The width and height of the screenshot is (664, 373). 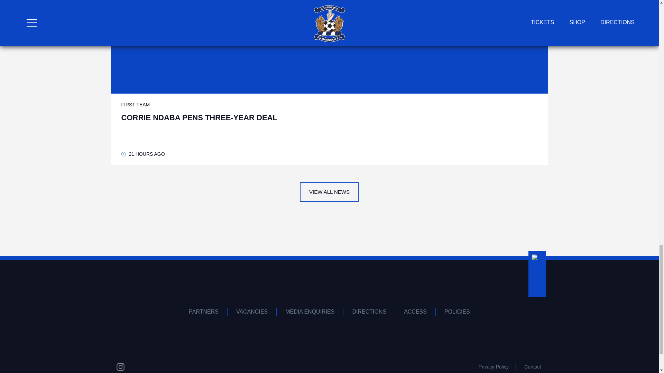 I want to click on DIRECTIONS, so click(x=204, y=312).